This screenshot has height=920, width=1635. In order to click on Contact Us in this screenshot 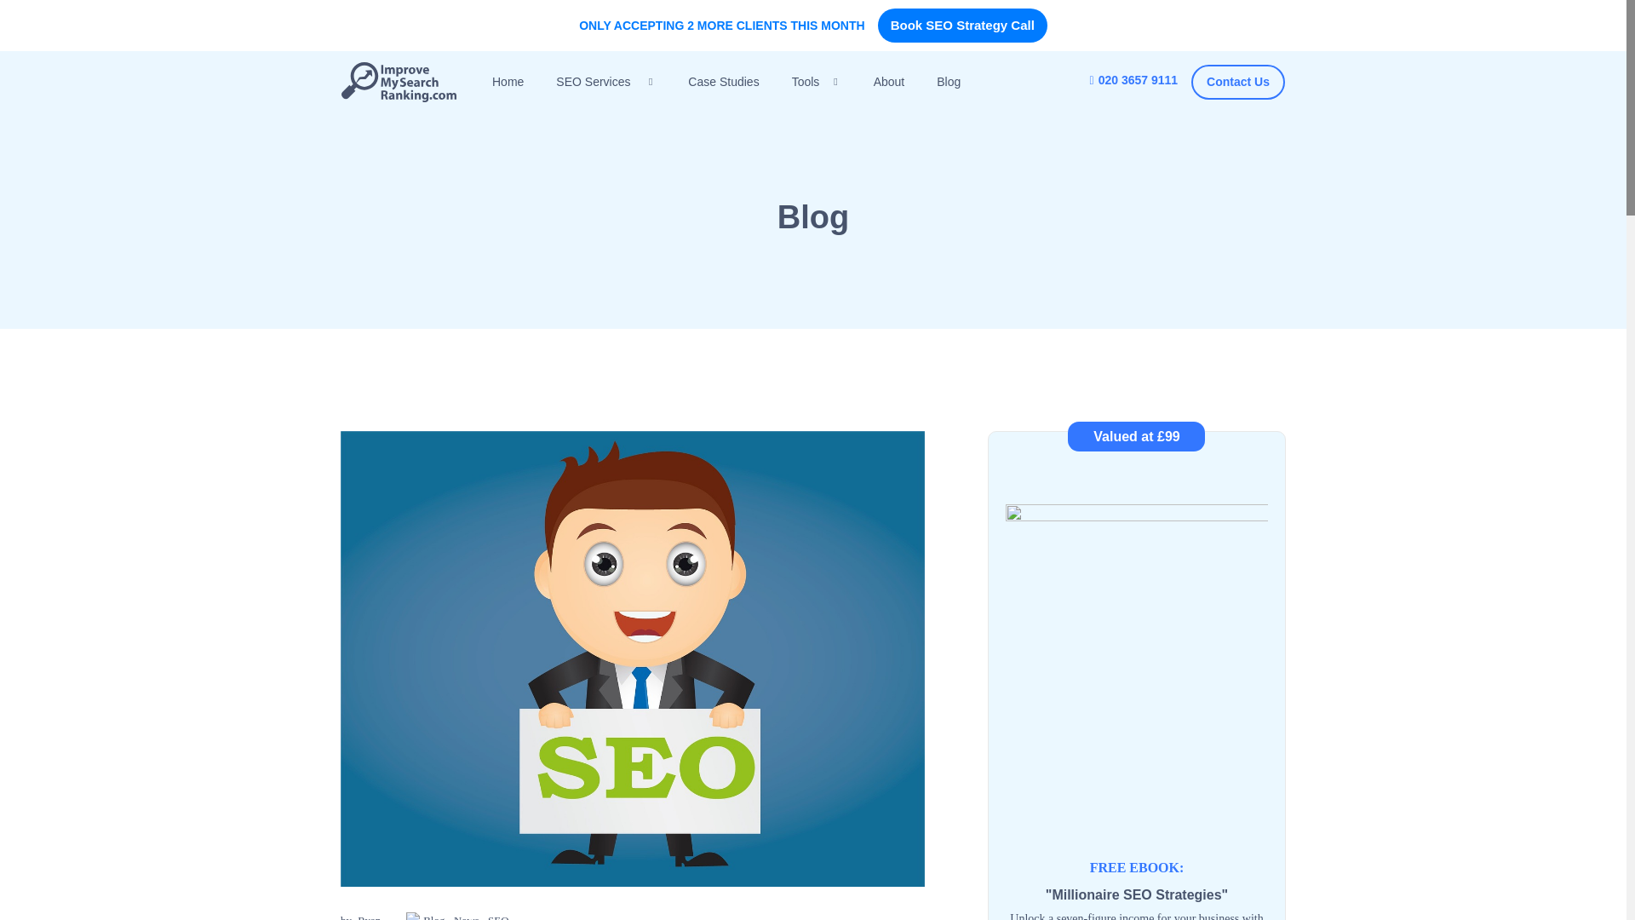, I will do `click(1238, 82)`.